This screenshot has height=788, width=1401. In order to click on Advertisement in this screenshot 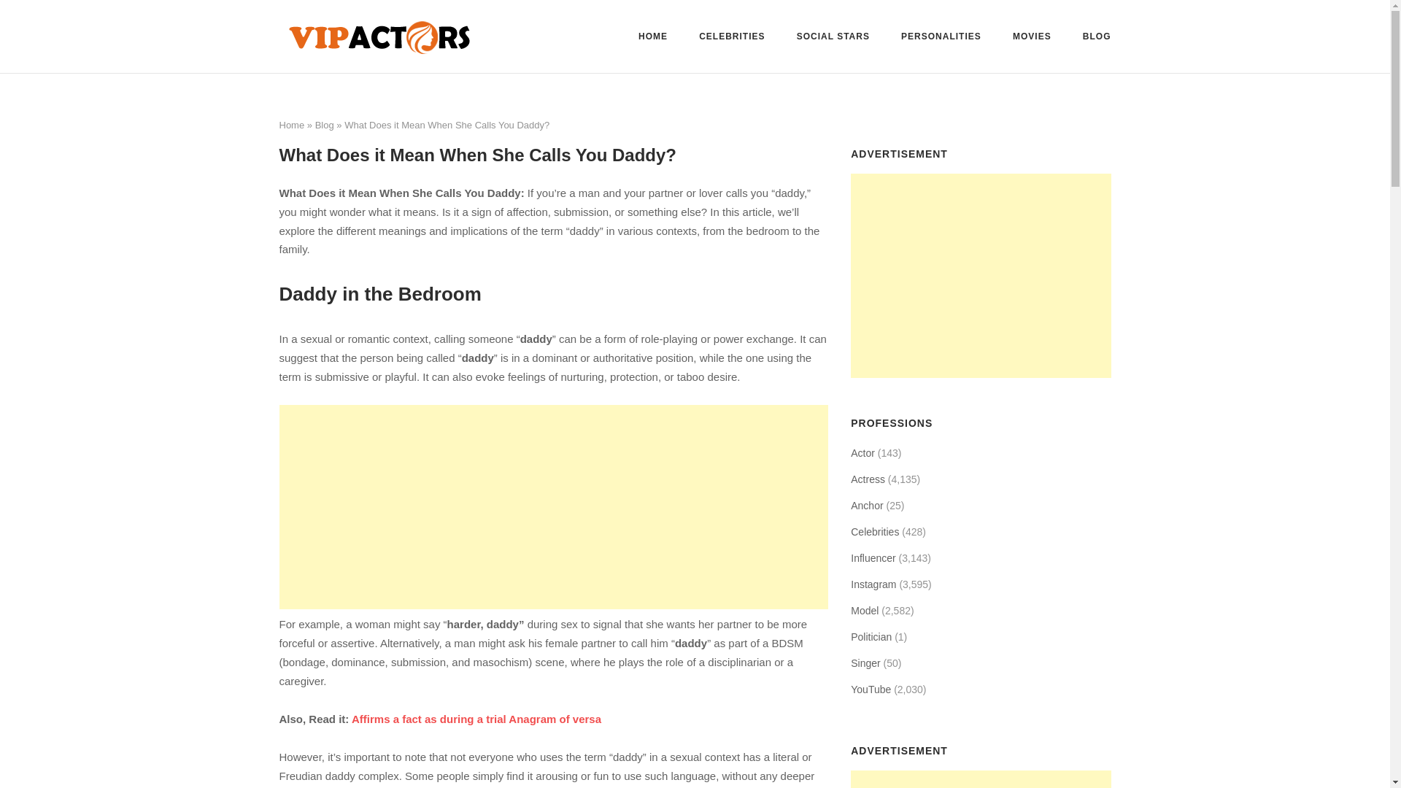, I will do `click(985, 276)`.